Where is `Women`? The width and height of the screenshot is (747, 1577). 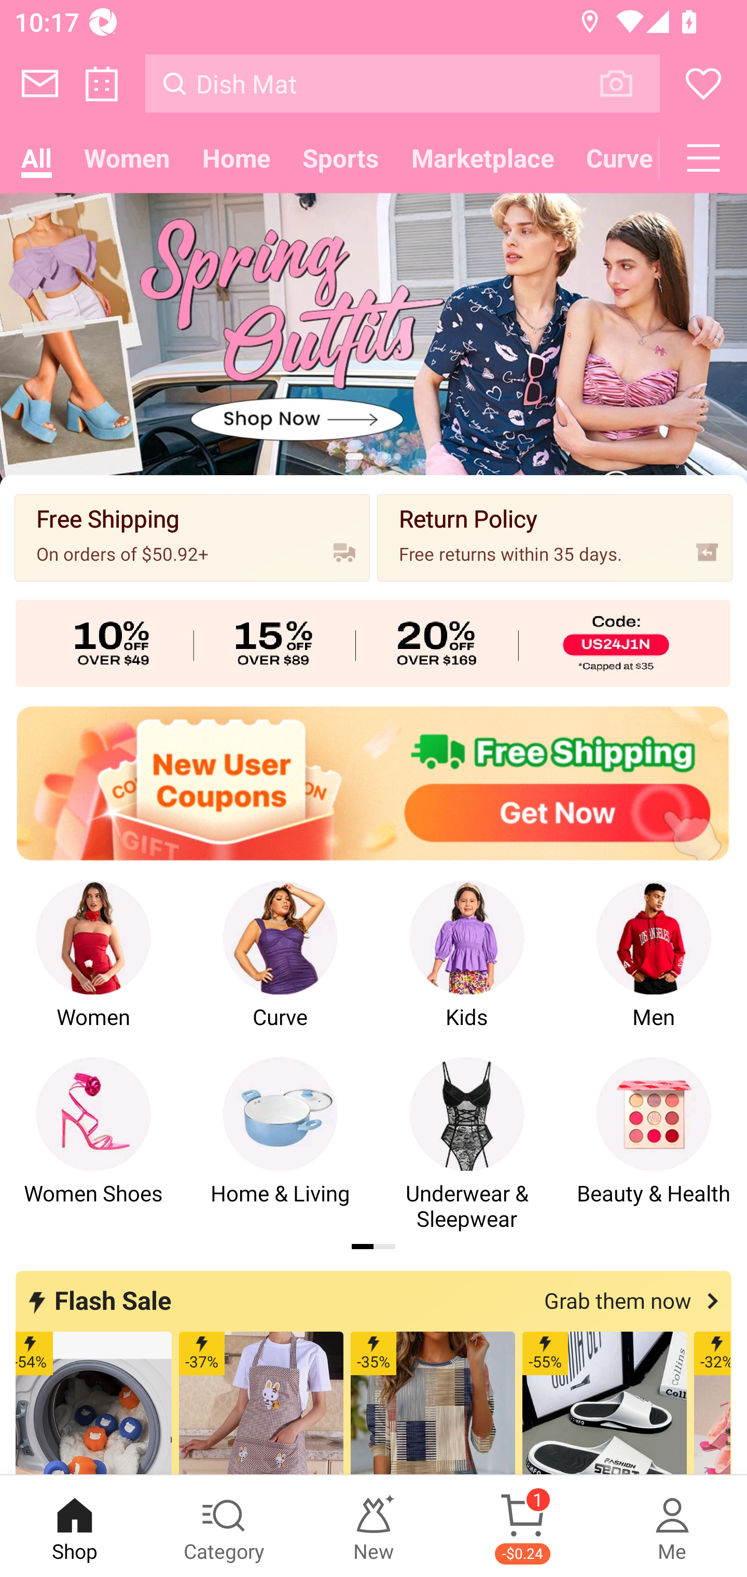 Women is located at coordinates (127, 158).